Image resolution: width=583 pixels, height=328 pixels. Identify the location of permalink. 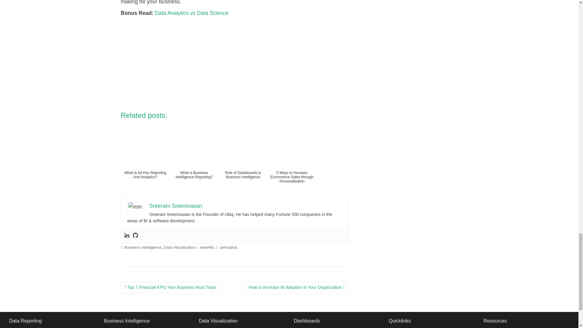
(229, 247).